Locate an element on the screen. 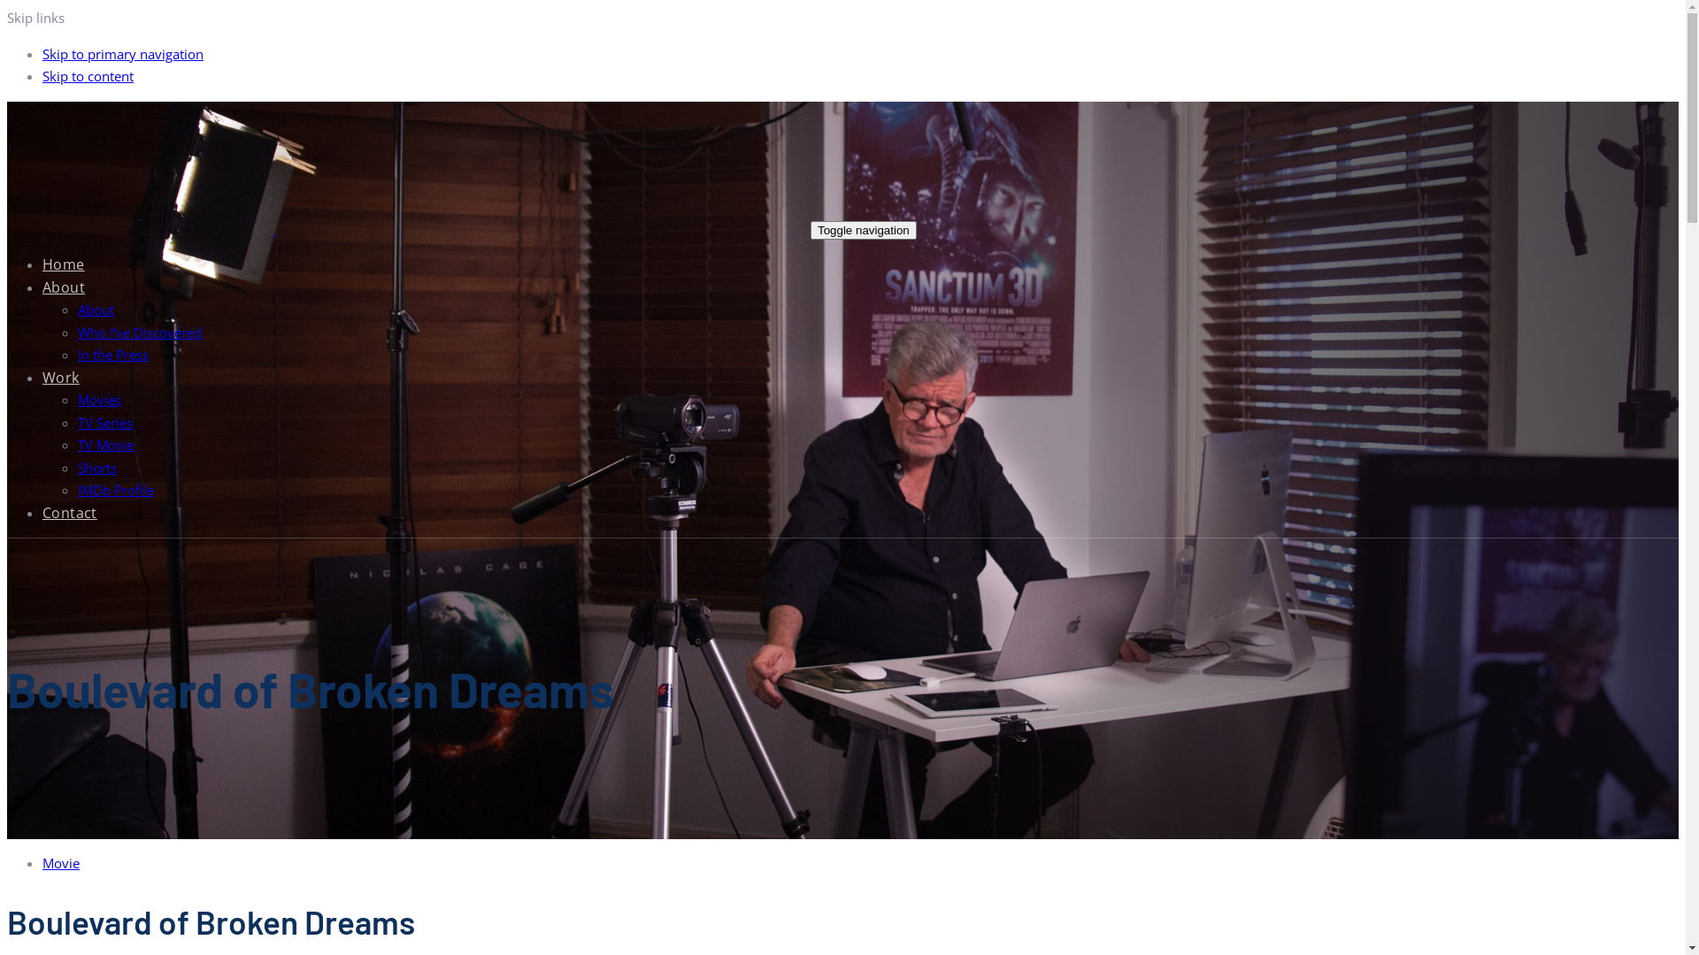 The height and width of the screenshot is (955, 1699). TV Movie is located at coordinates (106, 445).